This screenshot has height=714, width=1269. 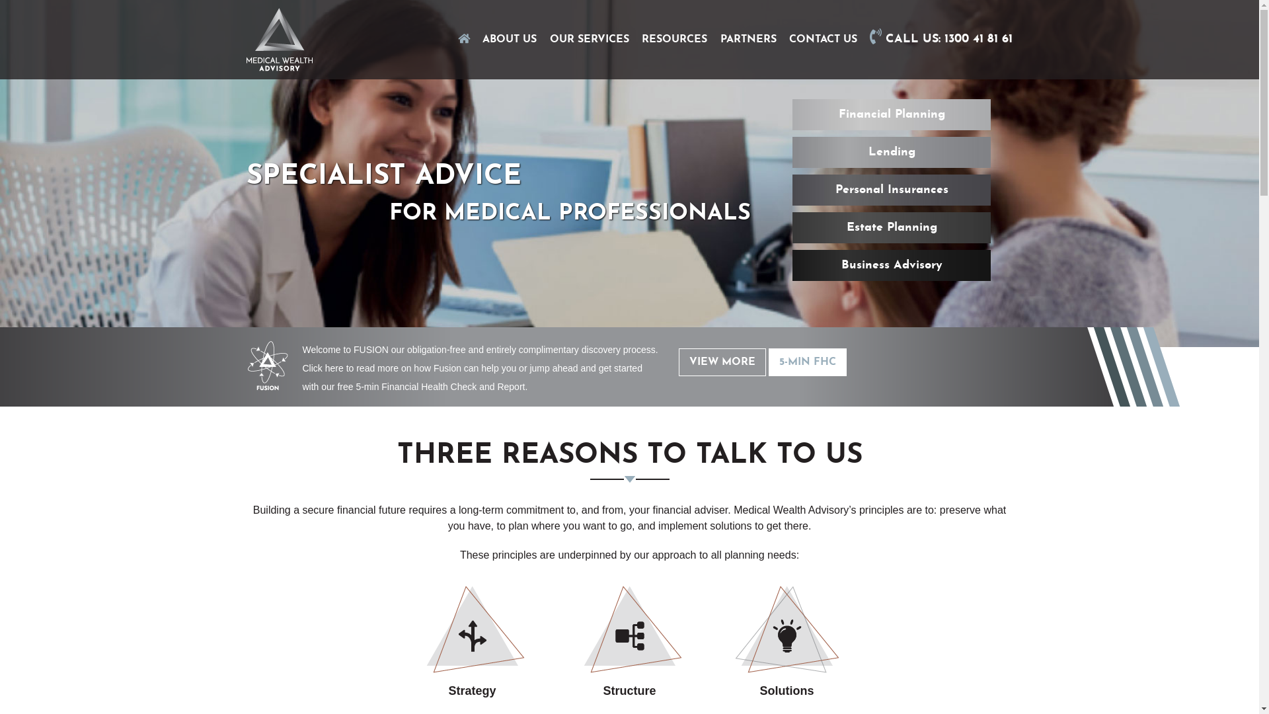 I want to click on Personal Insurances, so click(x=892, y=190).